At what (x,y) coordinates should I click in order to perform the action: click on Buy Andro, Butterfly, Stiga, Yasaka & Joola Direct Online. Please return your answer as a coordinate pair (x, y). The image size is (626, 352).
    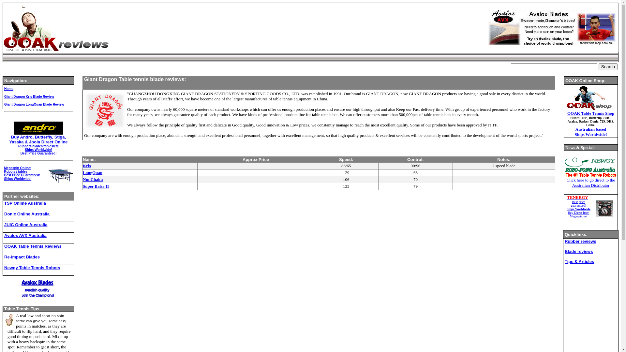
    Looking at the image, I should click on (38, 139).